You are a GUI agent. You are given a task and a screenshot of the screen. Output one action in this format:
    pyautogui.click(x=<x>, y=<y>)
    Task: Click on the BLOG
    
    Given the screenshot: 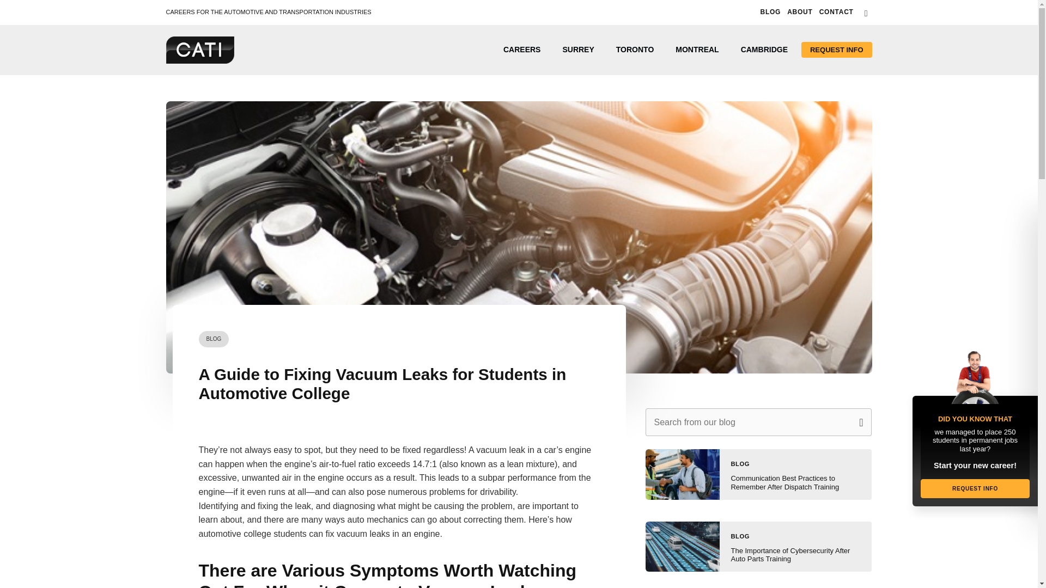 What is the action you would take?
    pyautogui.click(x=770, y=12)
    